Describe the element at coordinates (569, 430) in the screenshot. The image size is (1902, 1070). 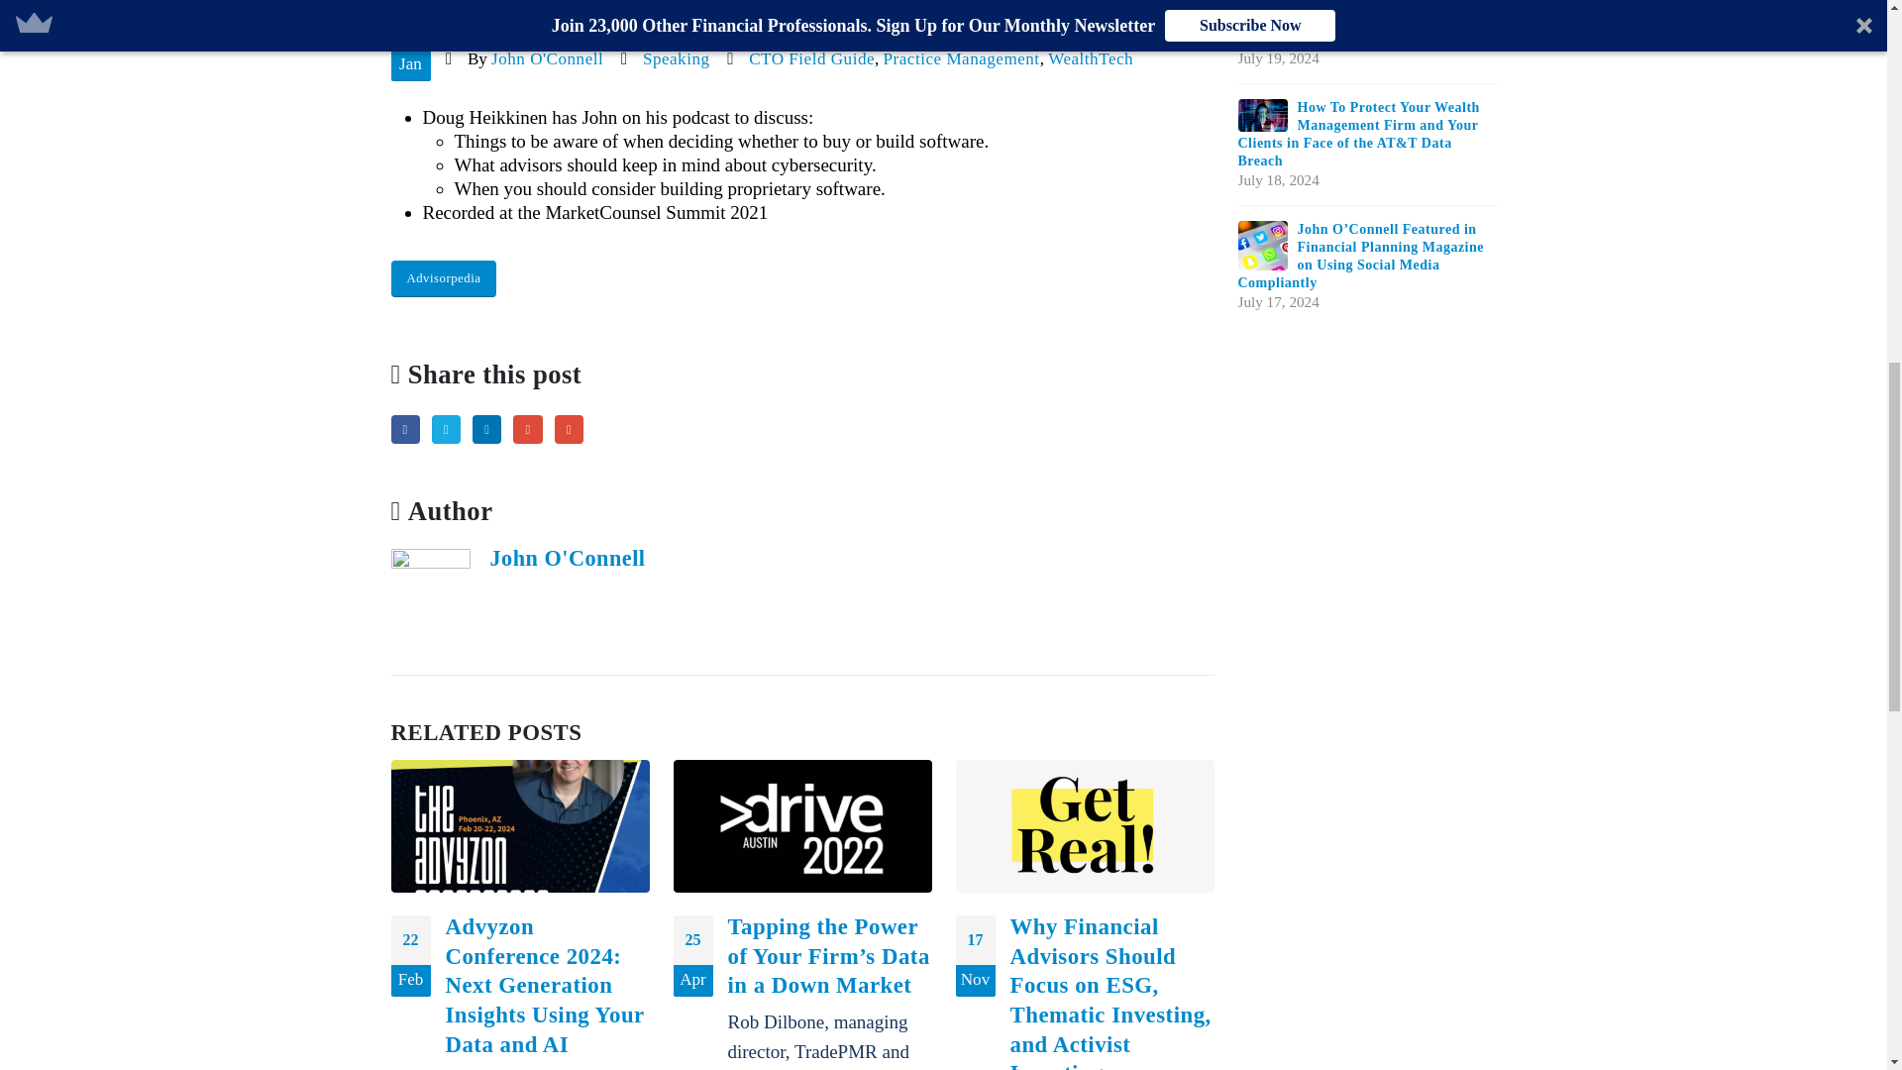
I see `Email` at that location.